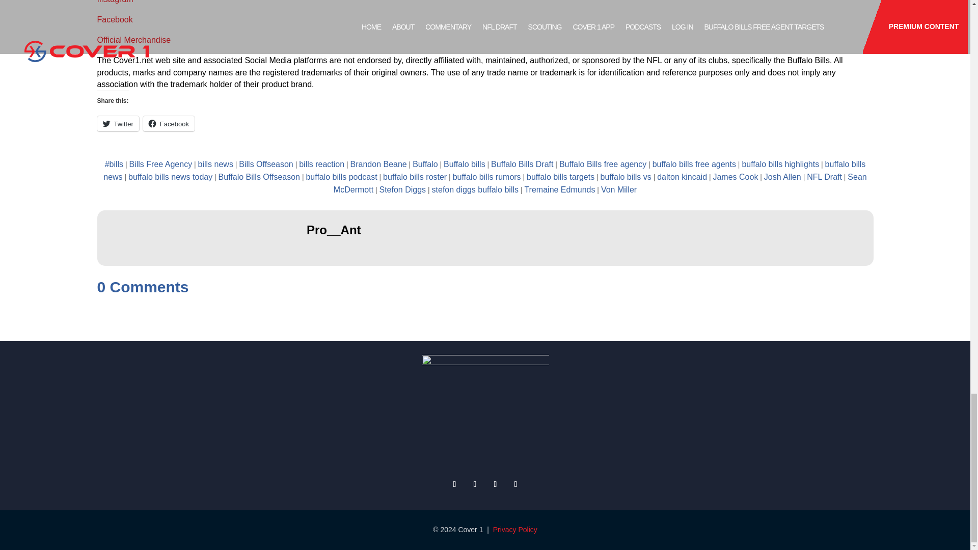  I want to click on Follow on Youtube, so click(515, 484).